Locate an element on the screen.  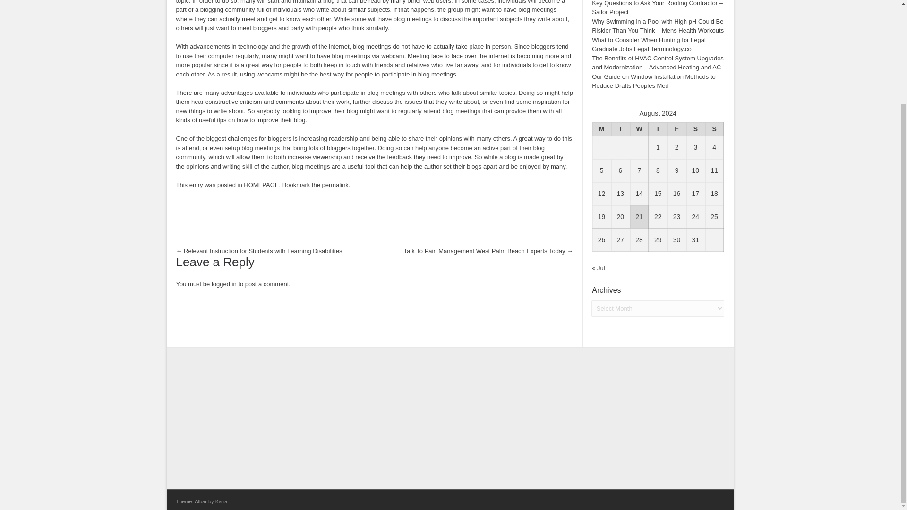
Kaira is located at coordinates (221, 501).